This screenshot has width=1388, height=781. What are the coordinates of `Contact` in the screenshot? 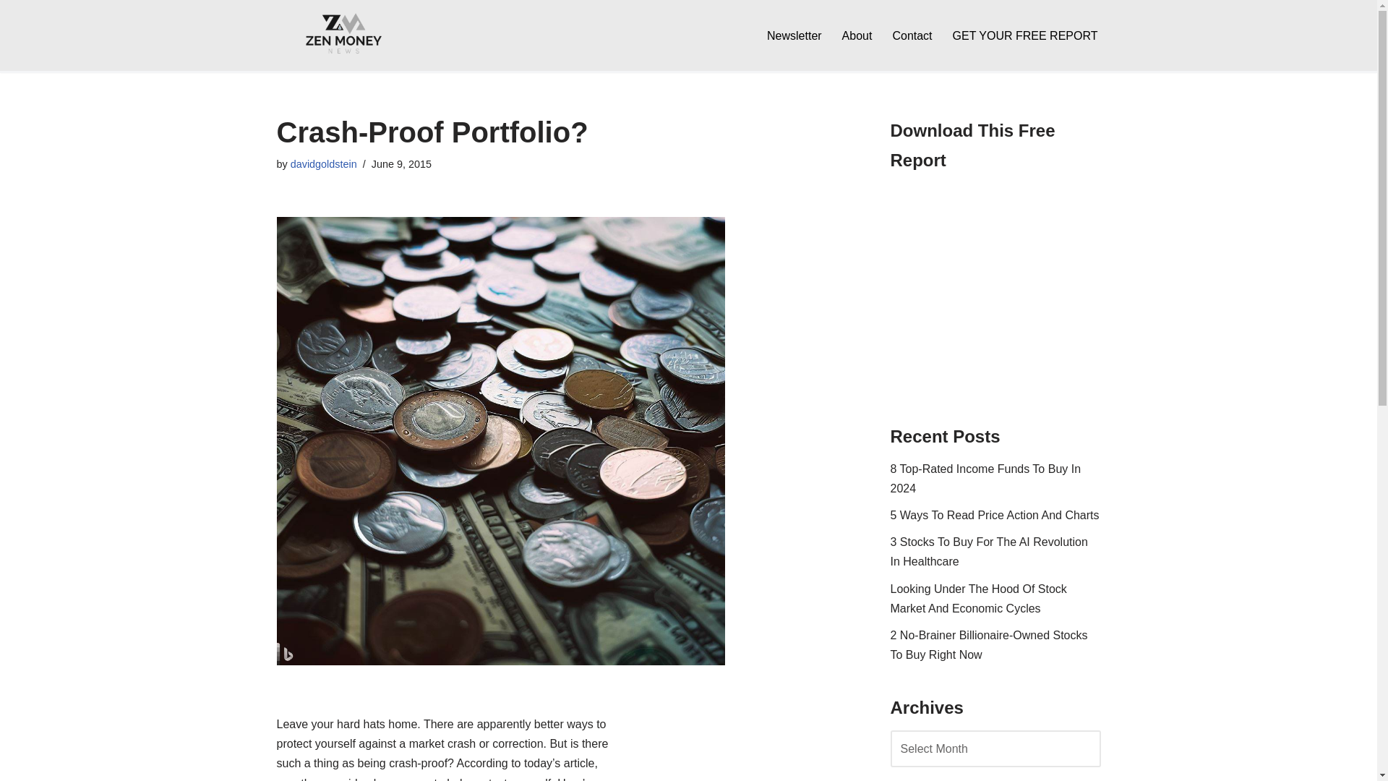 It's located at (912, 35).